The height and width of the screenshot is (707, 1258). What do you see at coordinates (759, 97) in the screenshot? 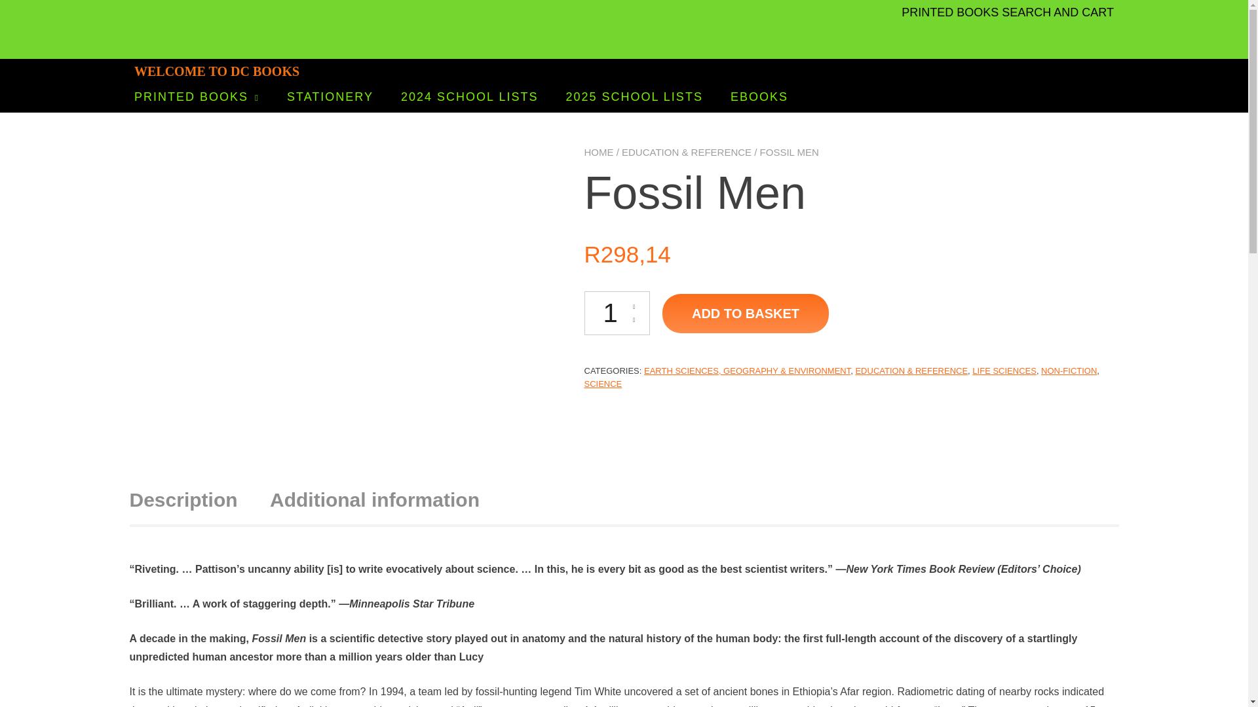
I see `EBOOKS` at bounding box center [759, 97].